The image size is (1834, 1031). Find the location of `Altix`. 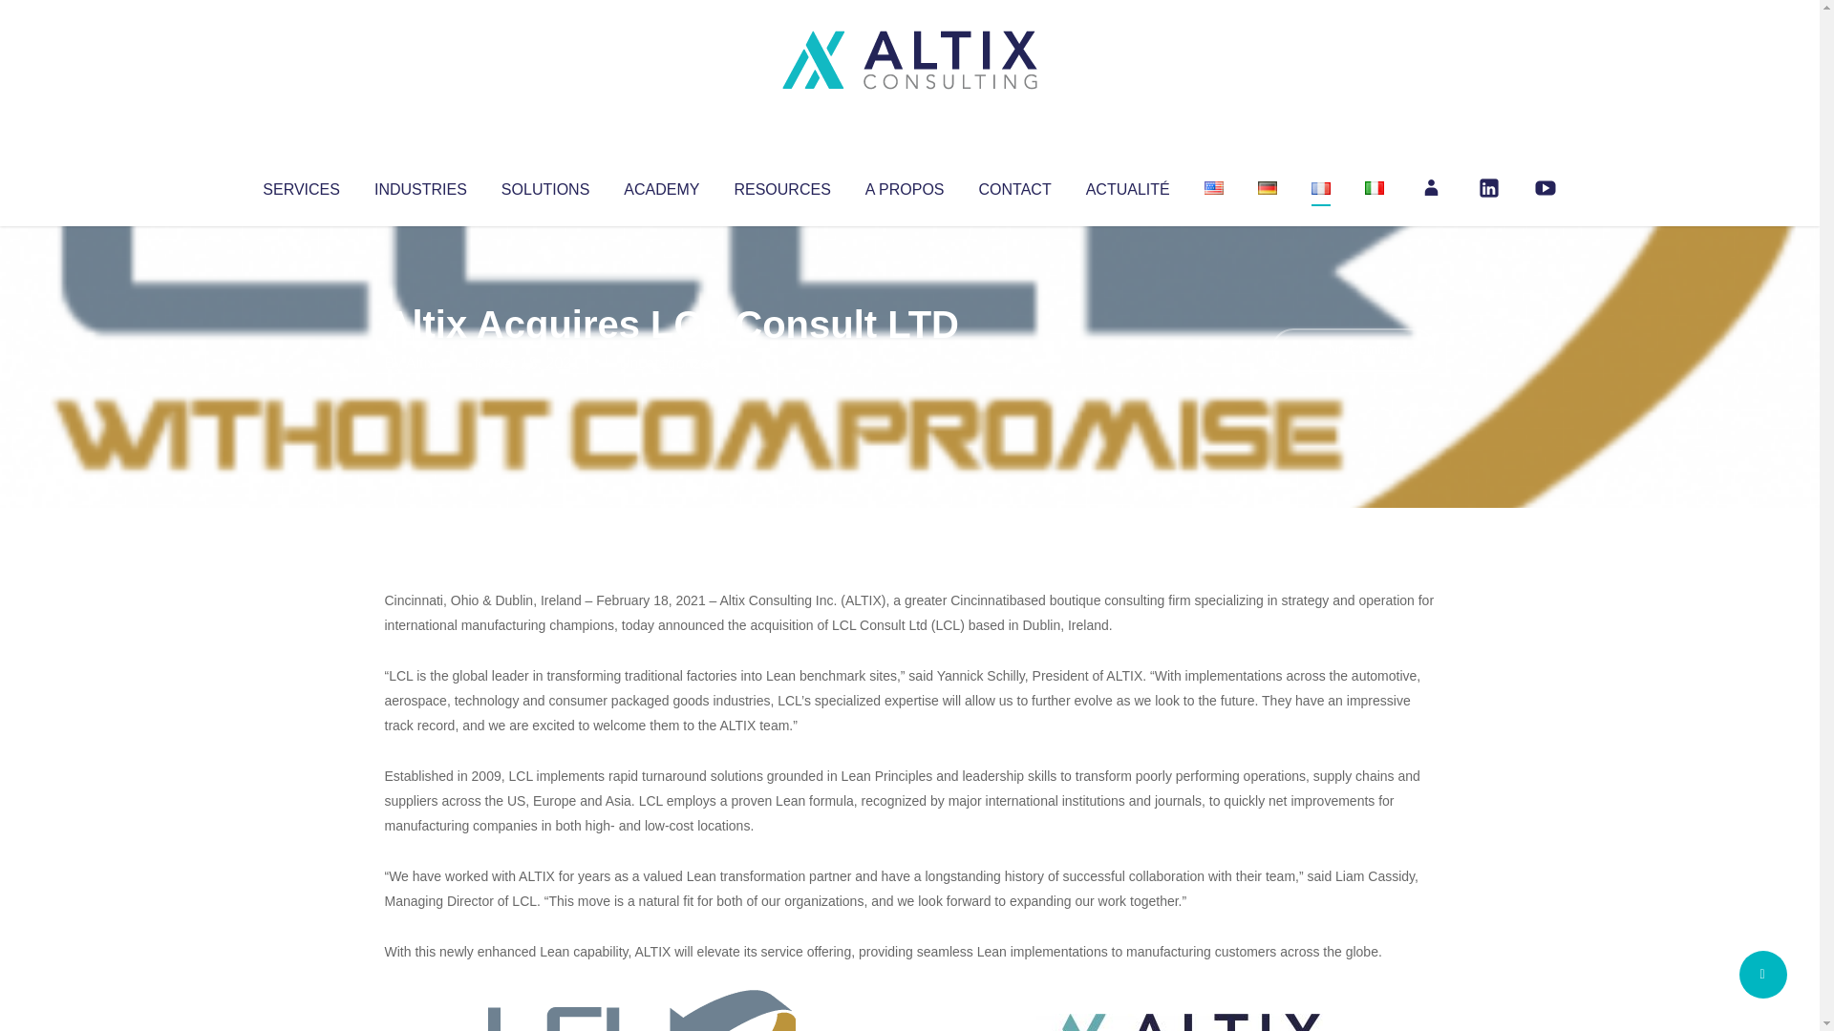

Altix is located at coordinates (420, 363).